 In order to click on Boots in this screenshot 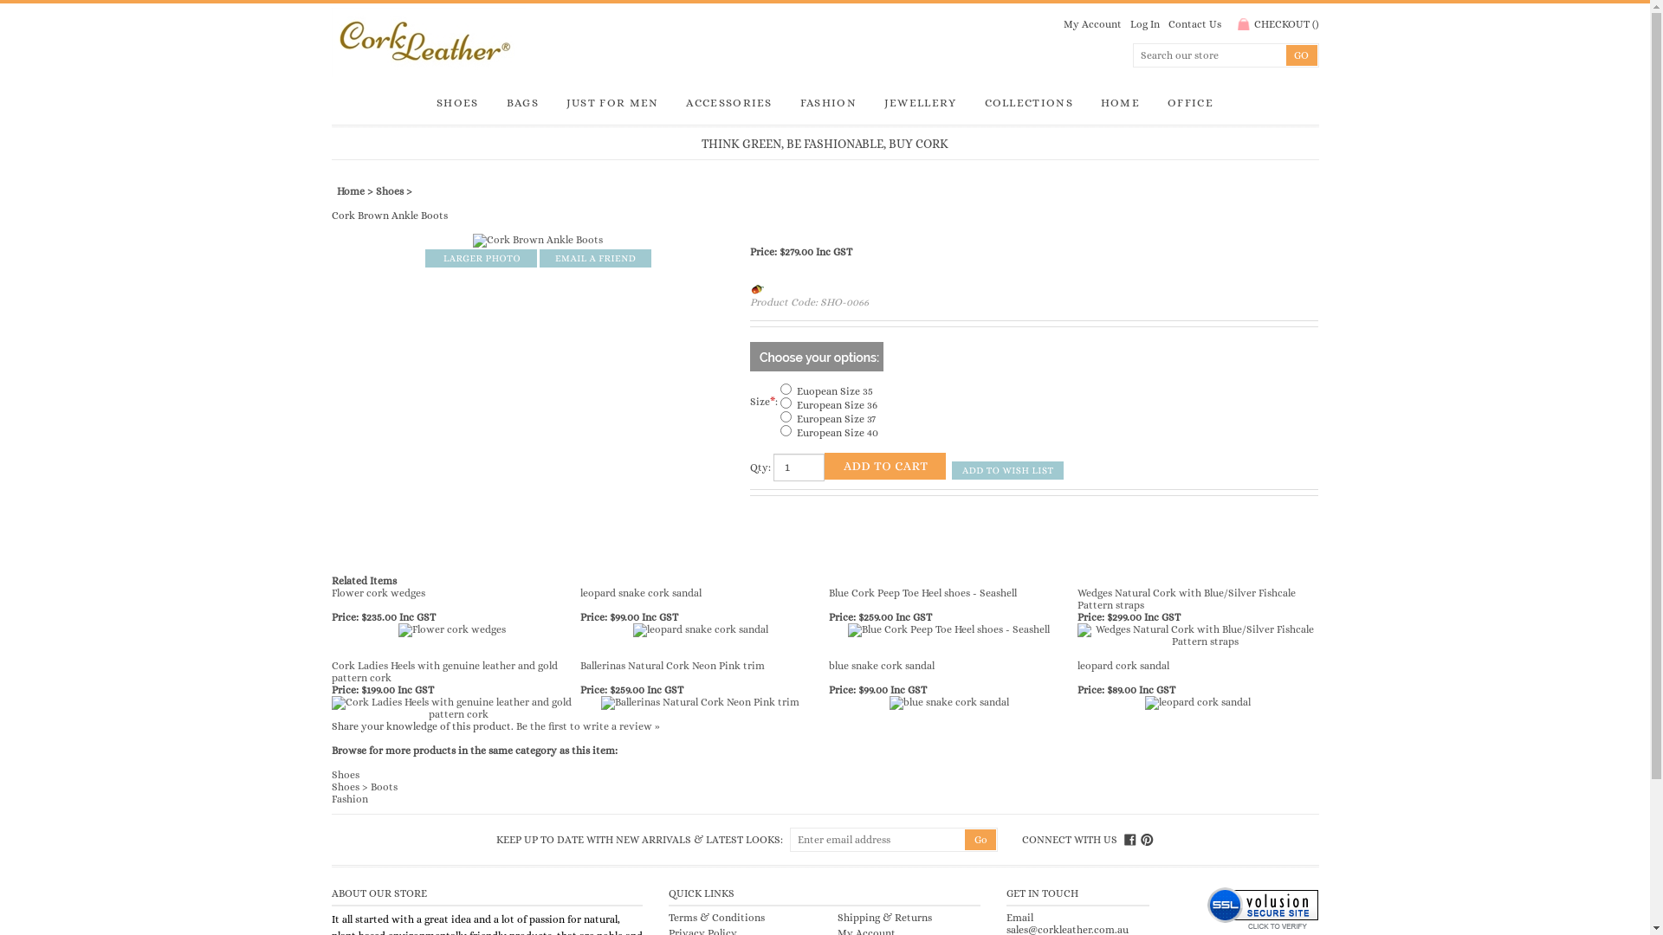, I will do `click(385, 787)`.